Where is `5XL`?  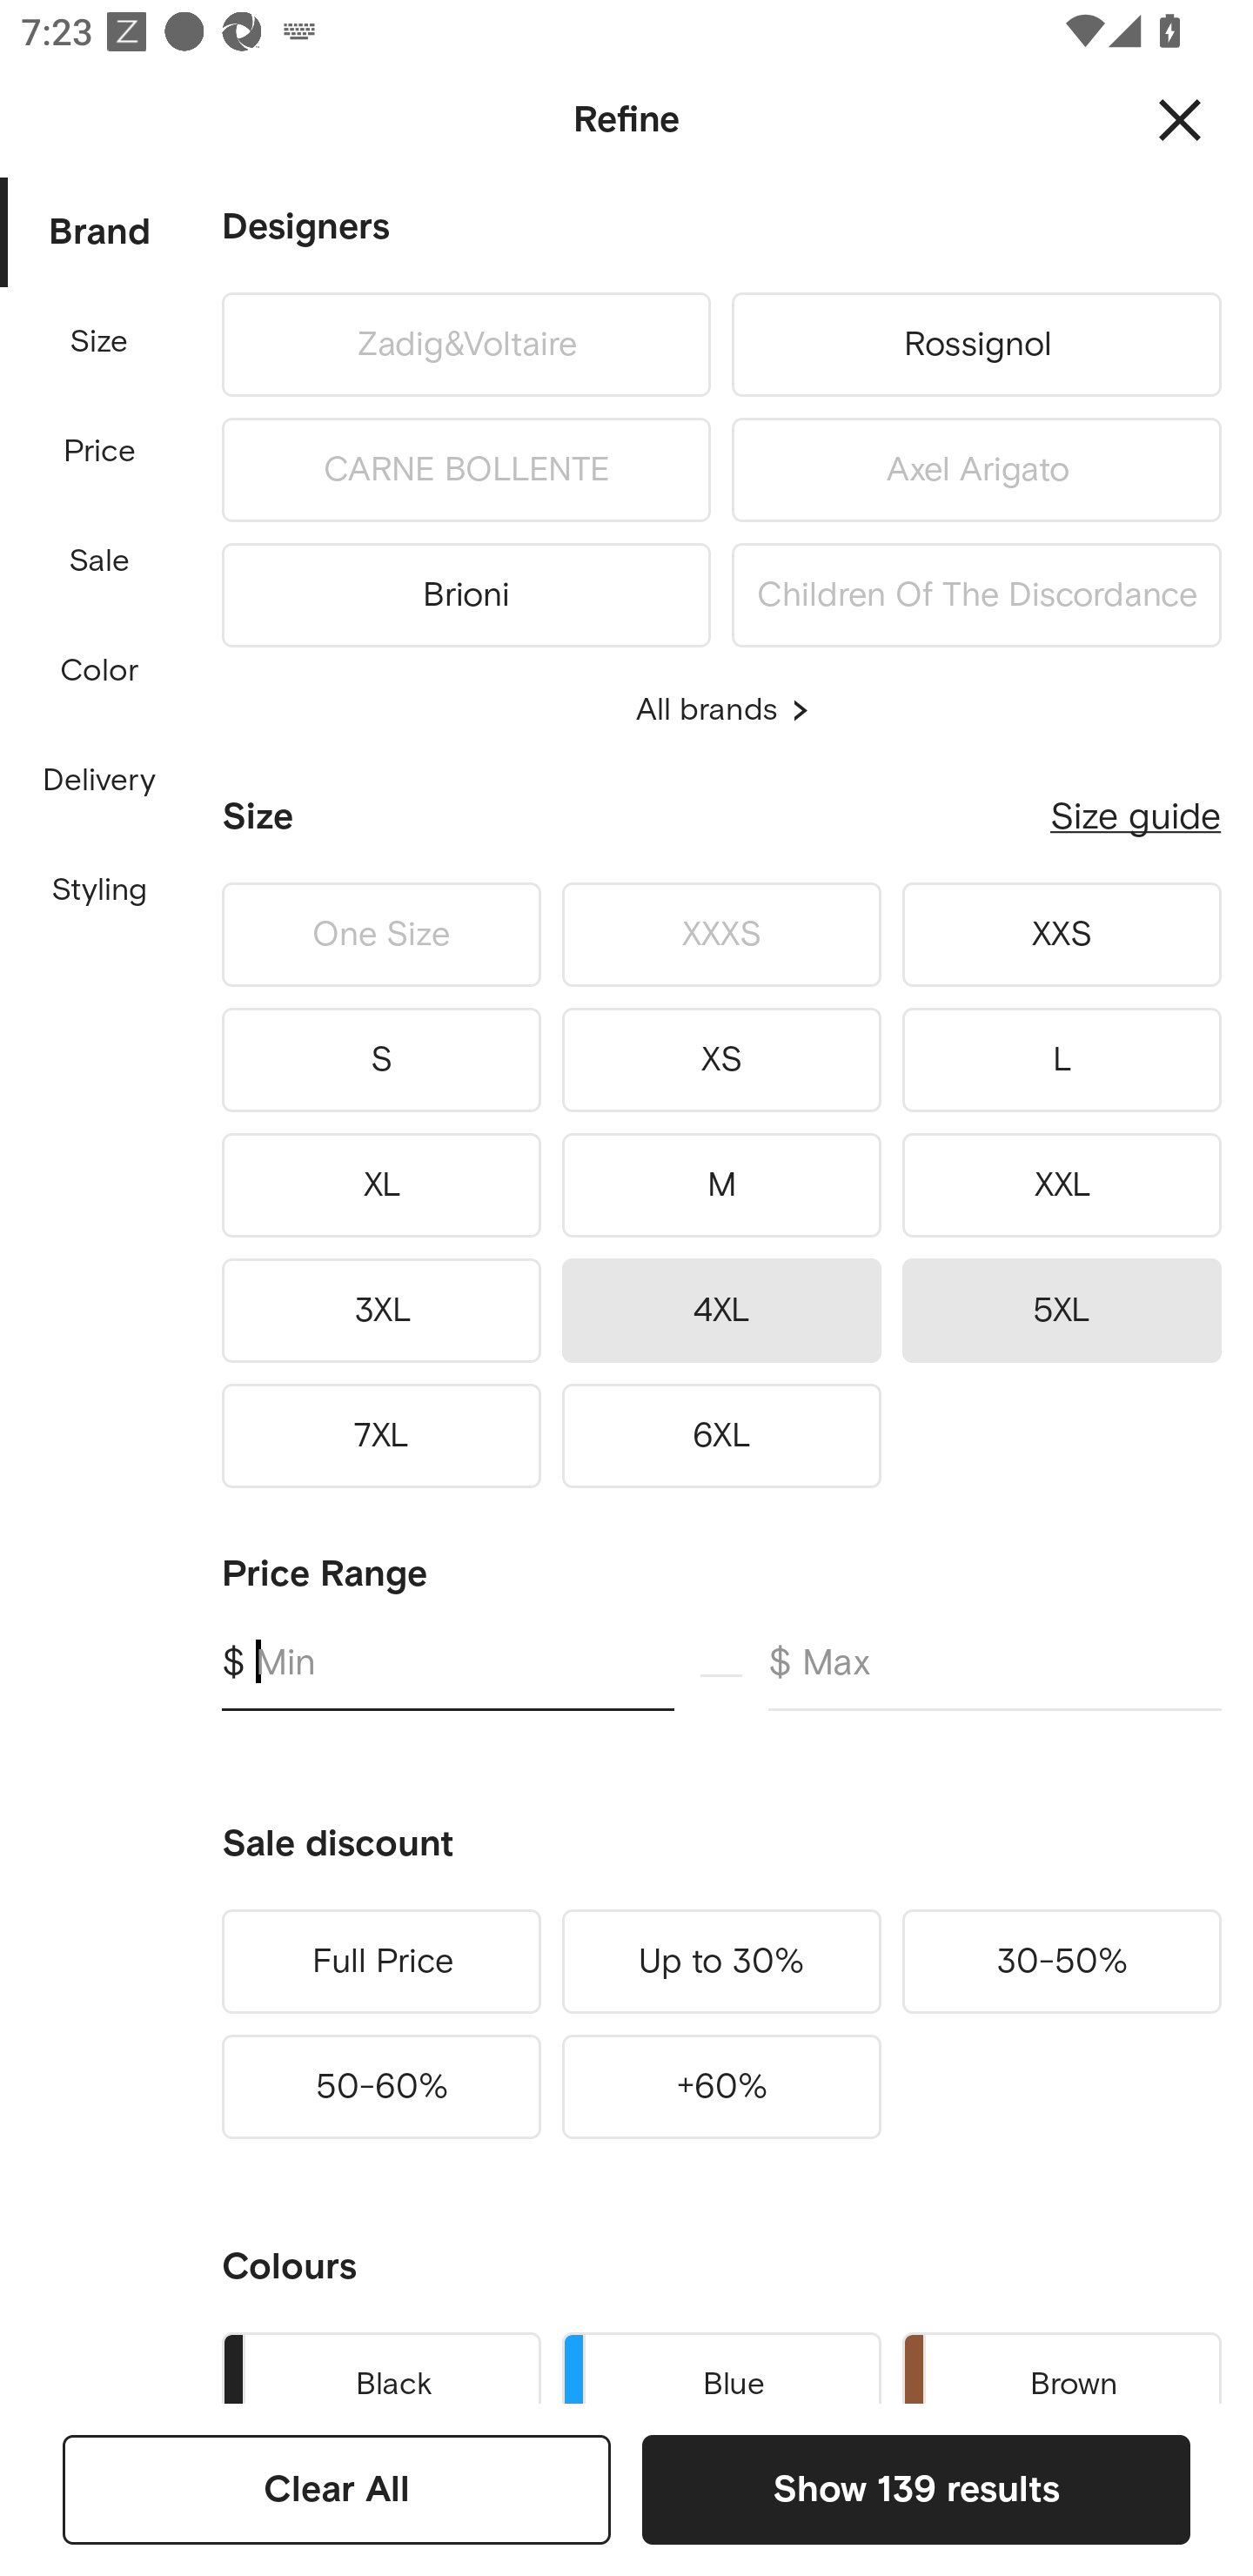 5XL is located at coordinates (1062, 1309).